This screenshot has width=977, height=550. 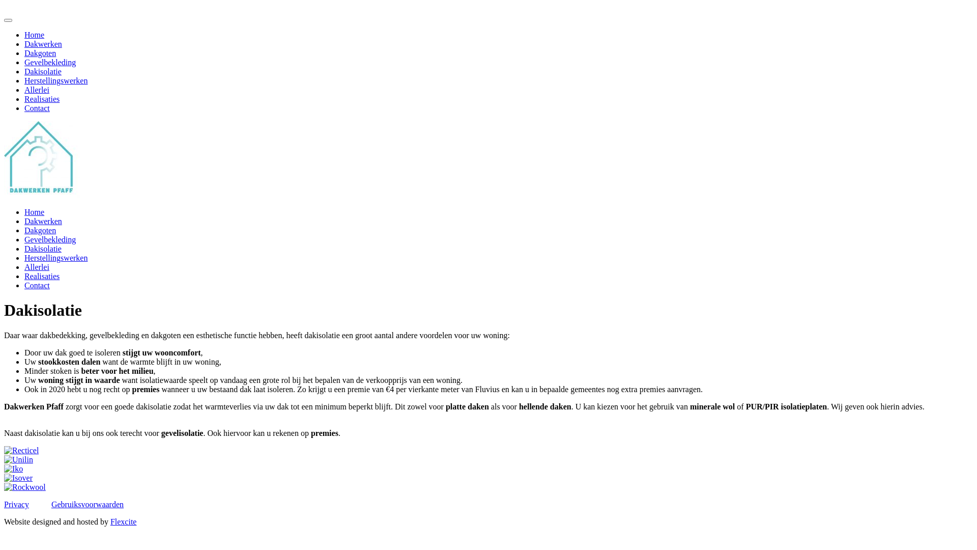 I want to click on Dakwerken, so click(x=43, y=44).